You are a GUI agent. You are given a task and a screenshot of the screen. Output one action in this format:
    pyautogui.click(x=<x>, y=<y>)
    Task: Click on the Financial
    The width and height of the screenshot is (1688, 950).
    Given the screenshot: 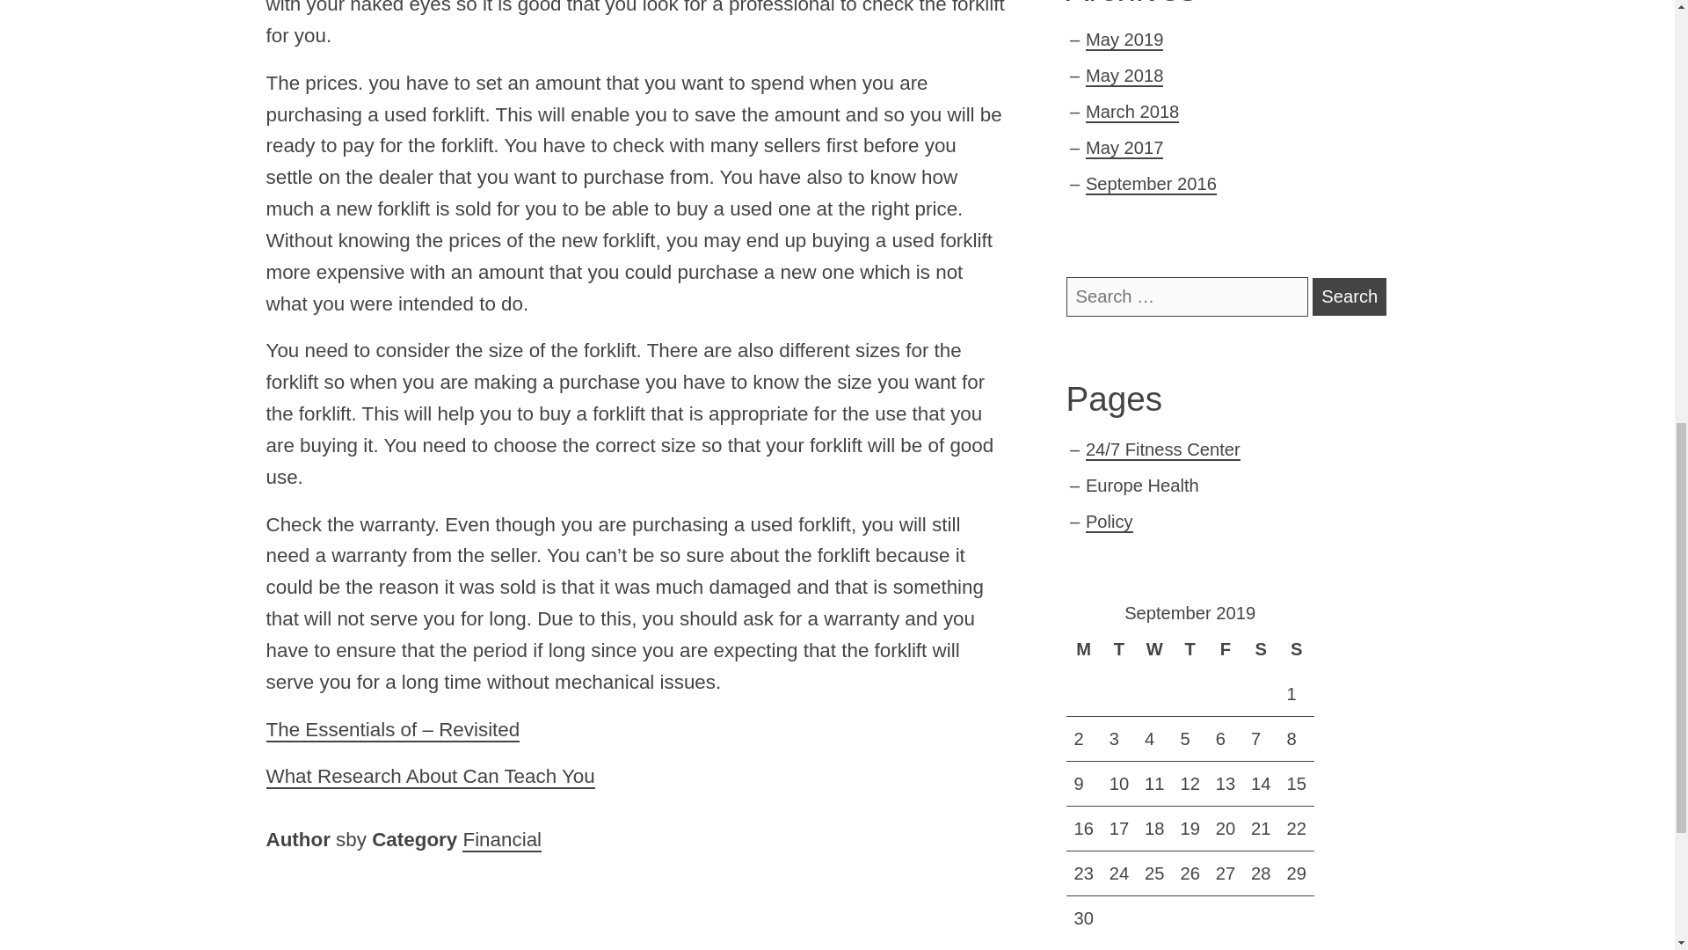 What is the action you would take?
    pyautogui.click(x=502, y=839)
    